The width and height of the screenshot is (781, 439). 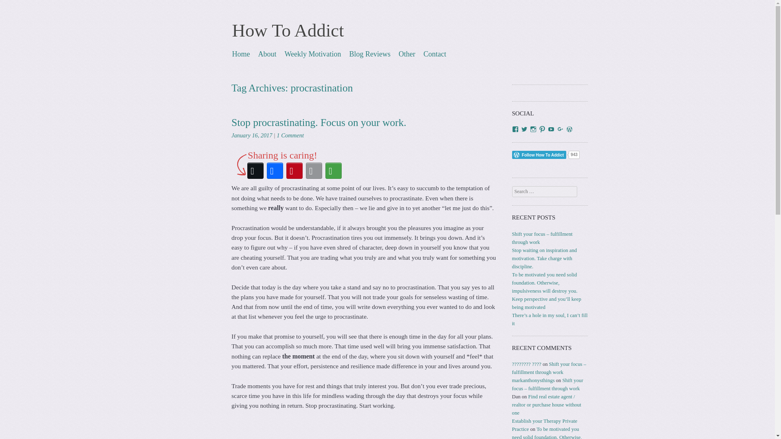 I want to click on Pinterest, so click(x=295, y=171).